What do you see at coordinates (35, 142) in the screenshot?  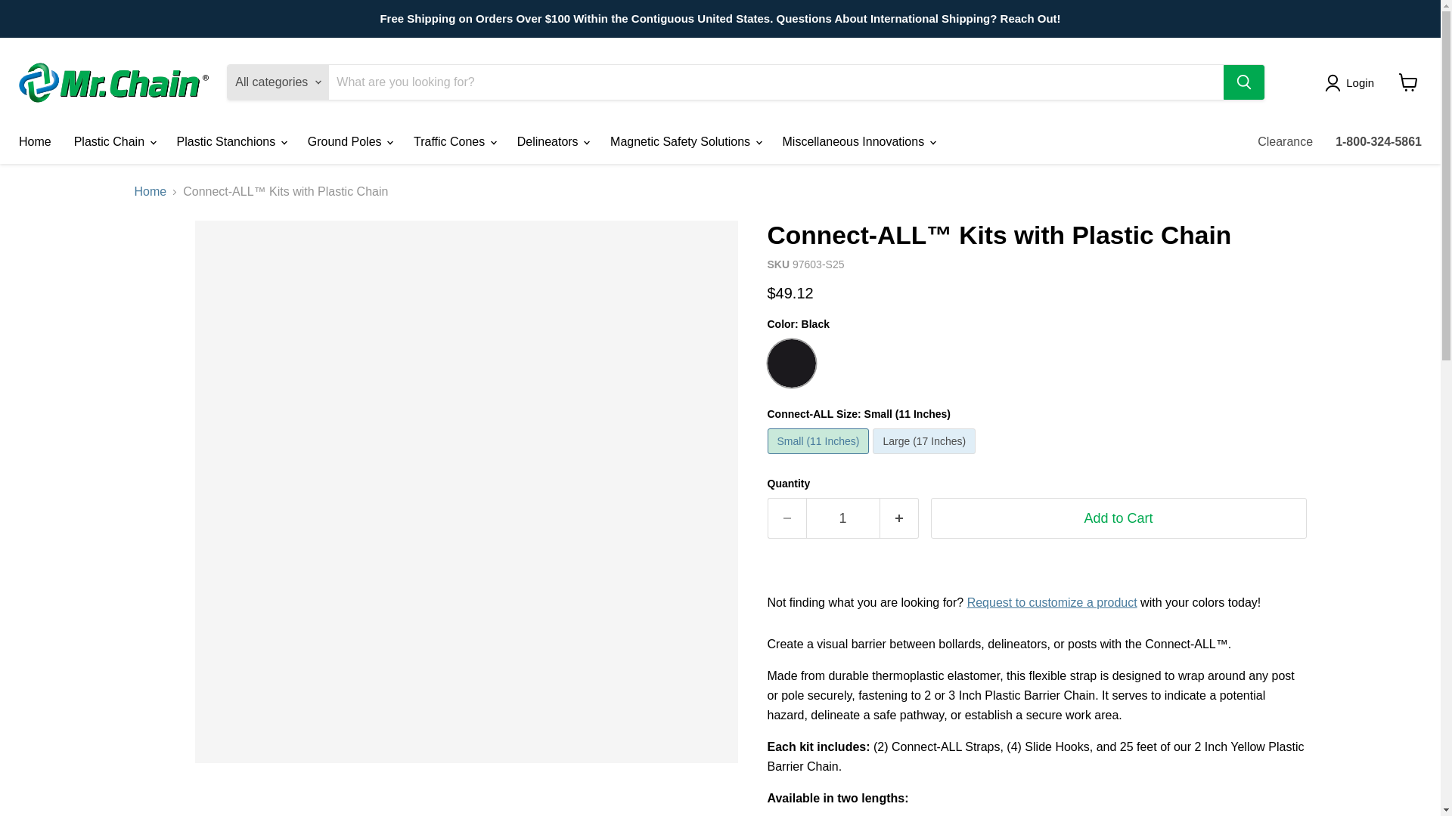 I see `Home` at bounding box center [35, 142].